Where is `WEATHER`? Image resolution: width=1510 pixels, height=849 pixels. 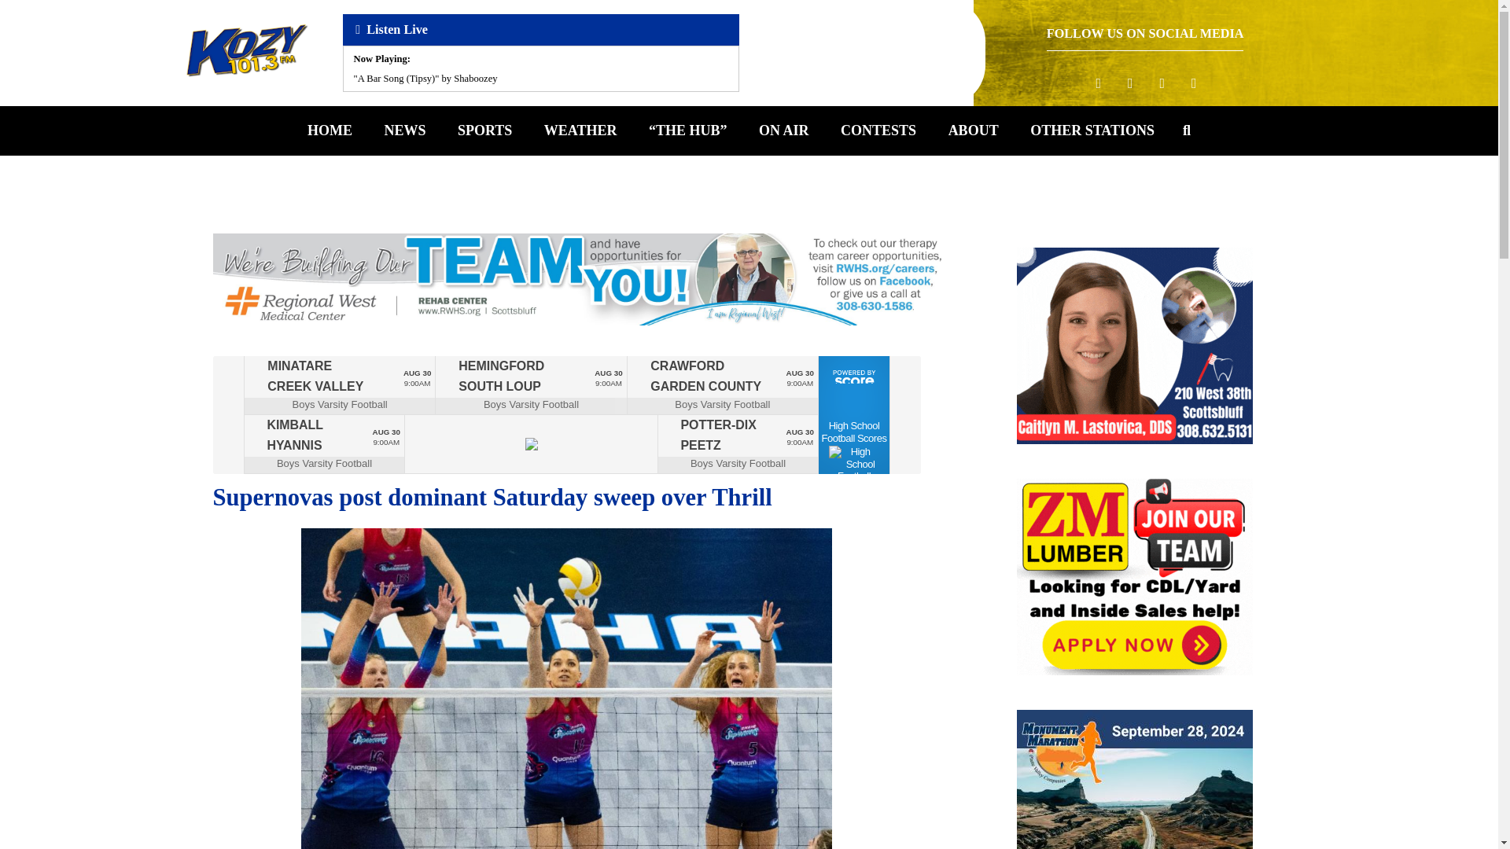
WEATHER is located at coordinates (580, 130).